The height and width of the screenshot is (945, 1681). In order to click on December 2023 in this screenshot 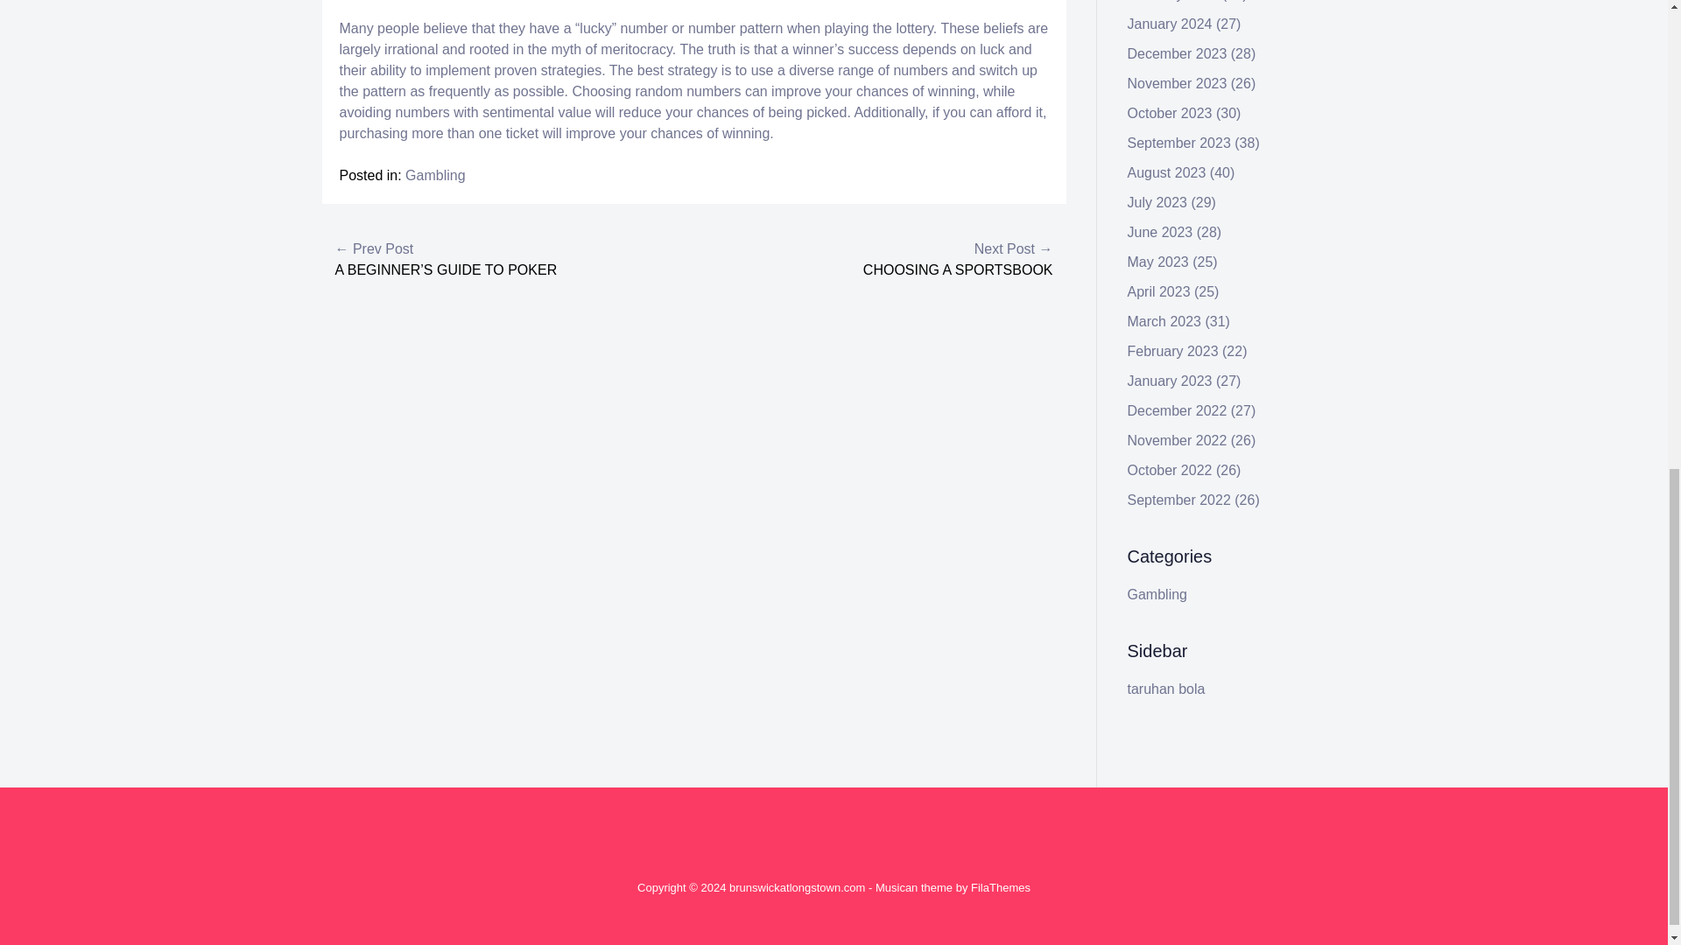, I will do `click(1177, 53)`.